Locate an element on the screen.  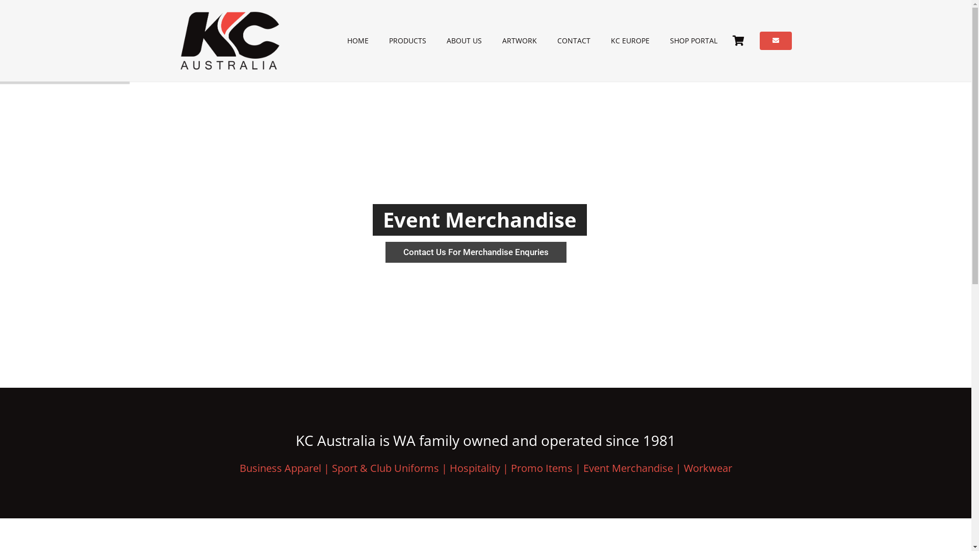
CONTACT is located at coordinates (574, 41).